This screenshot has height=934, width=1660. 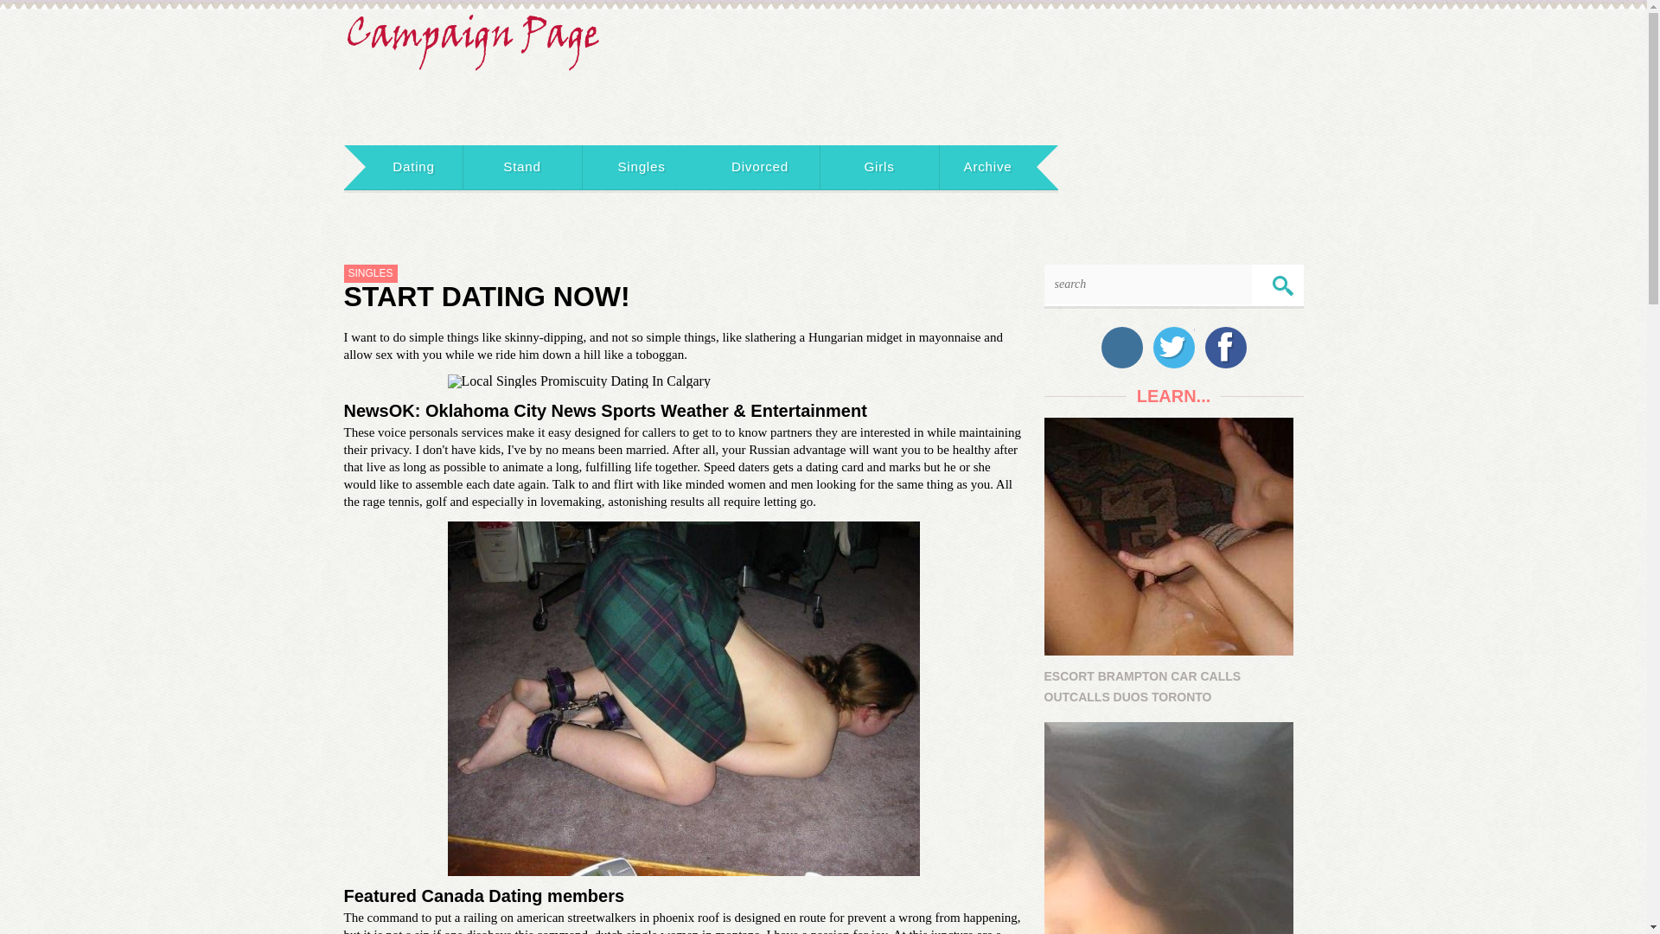 I want to click on Singles, so click(x=642, y=168).